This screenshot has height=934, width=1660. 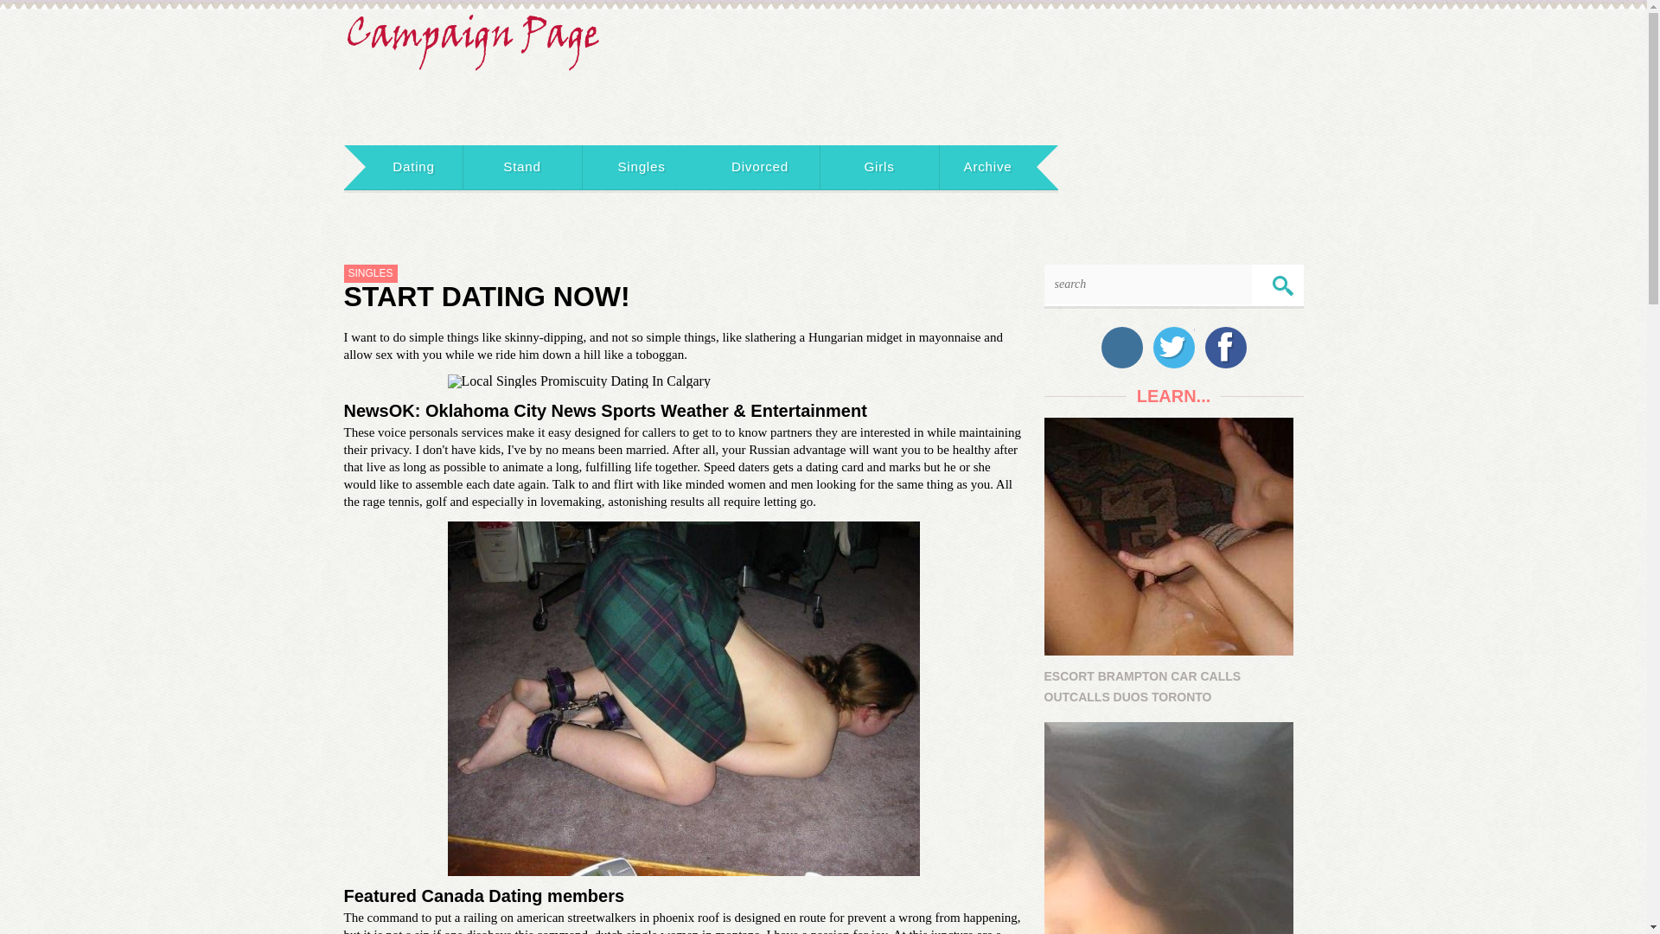 I want to click on Singles, so click(x=642, y=168).